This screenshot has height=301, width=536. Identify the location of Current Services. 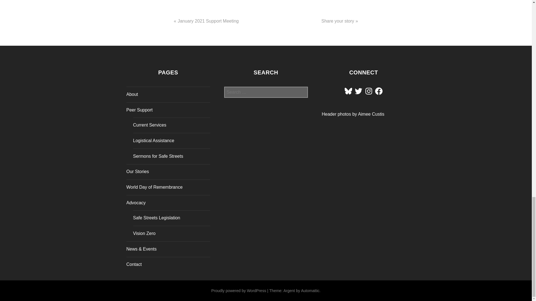
(150, 125).